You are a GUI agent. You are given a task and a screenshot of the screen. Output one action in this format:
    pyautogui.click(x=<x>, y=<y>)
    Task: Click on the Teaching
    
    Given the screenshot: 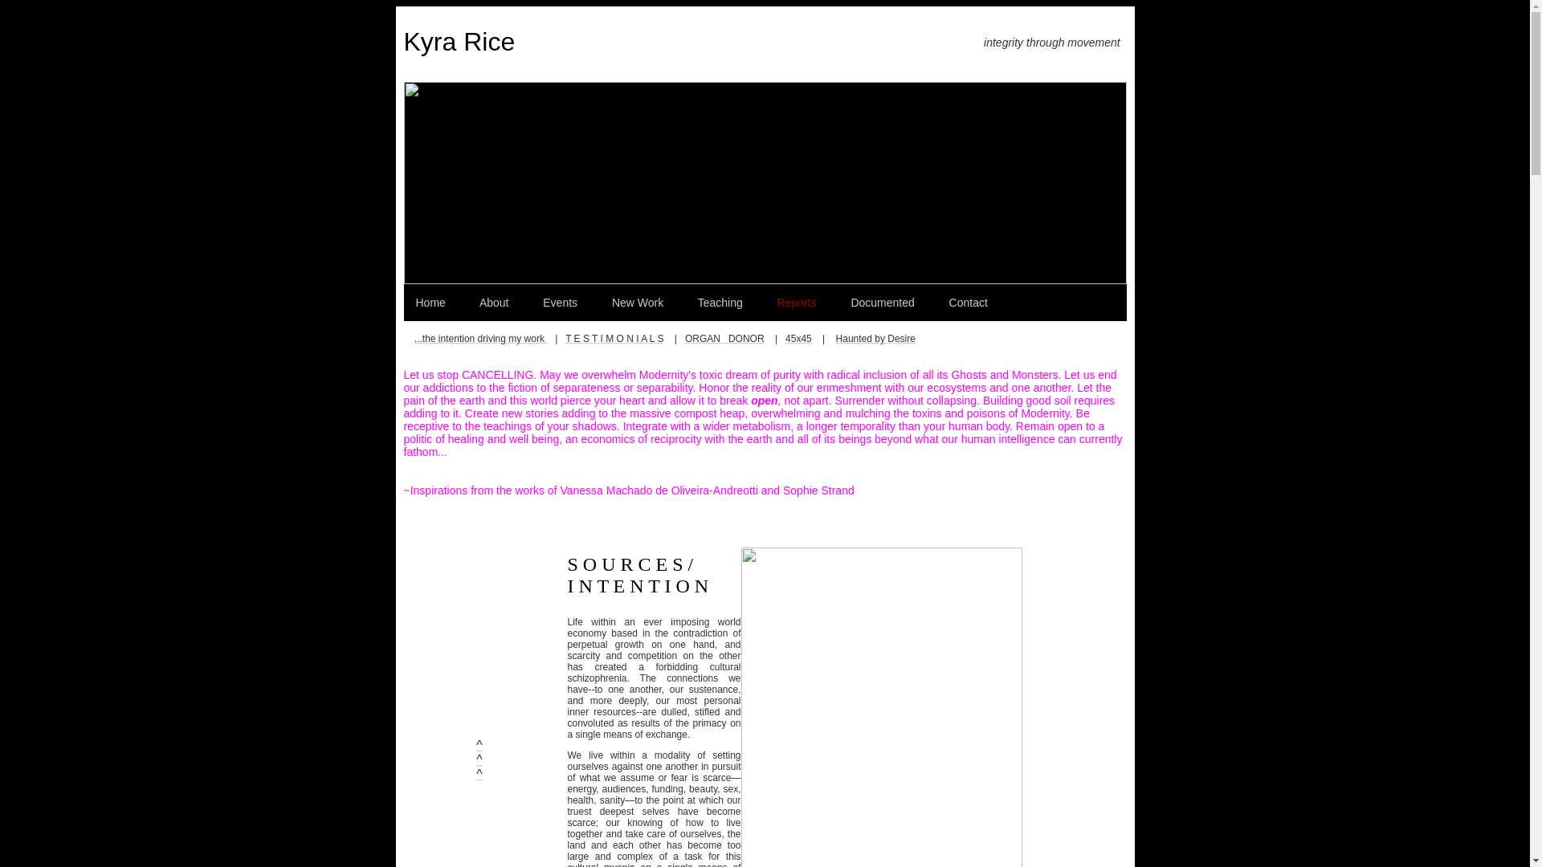 What is the action you would take?
    pyautogui.click(x=720, y=302)
    